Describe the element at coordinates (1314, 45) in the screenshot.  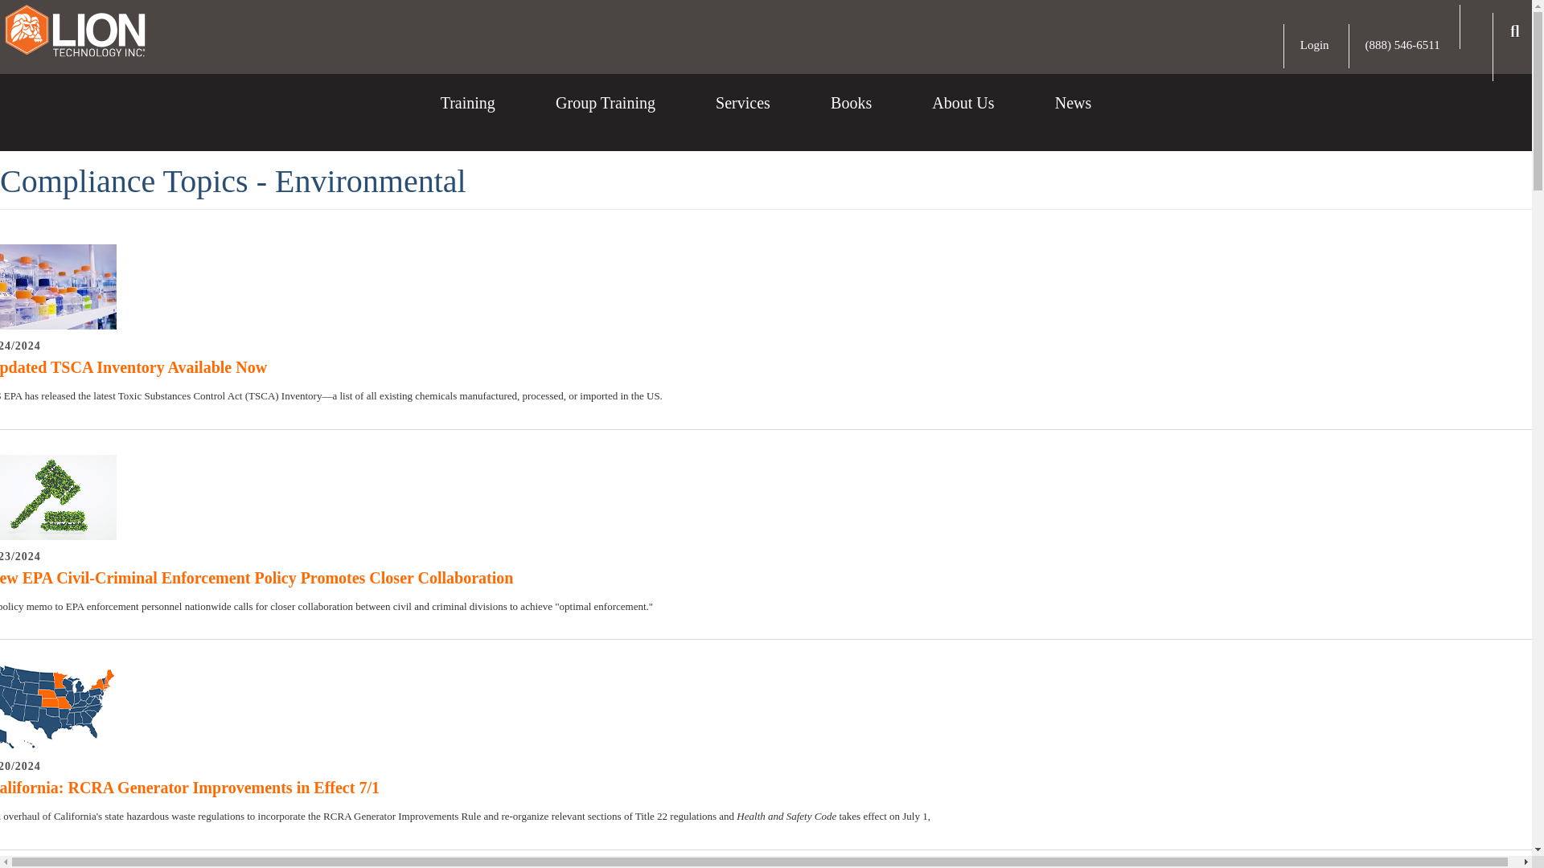
I see `Login` at that location.